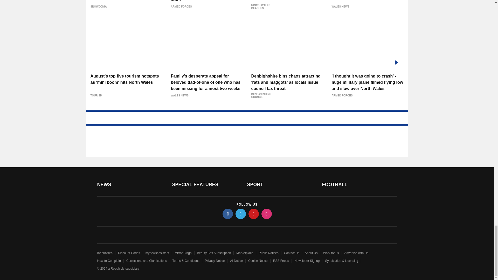 This screenshot has width=498, height=280. Describe the element at coordinates (241, 214) in the screenshot. I see `twitter` at that location.